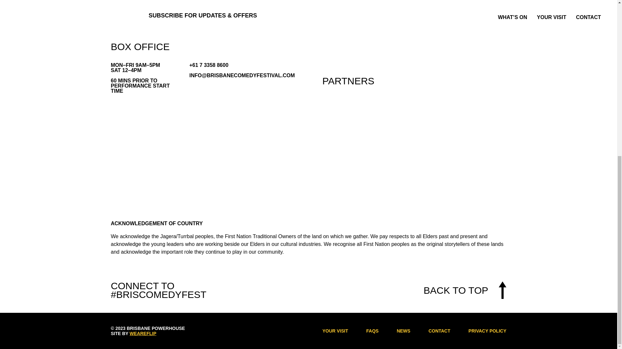  I want to click on FAQS, so click(373, 331).